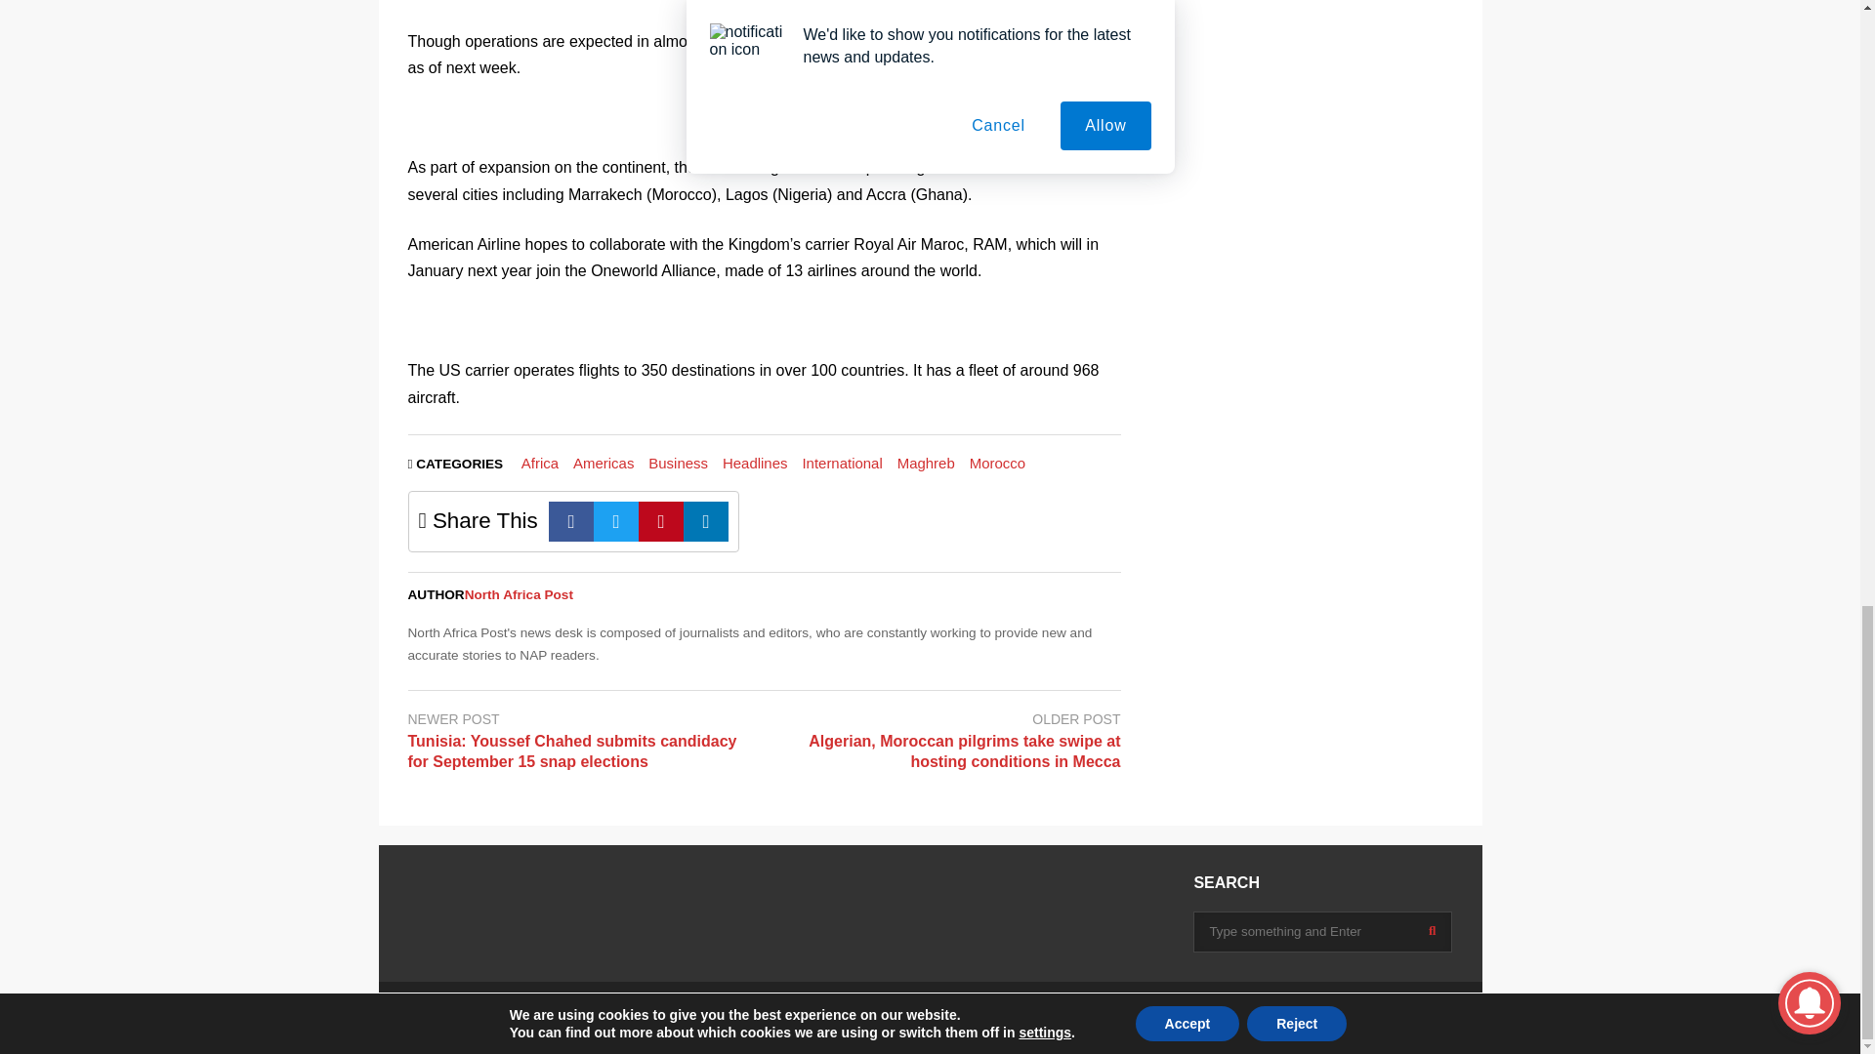 This screenshot has height=1054, width=1875. I want to click on Pinterest, so click(661, 521).